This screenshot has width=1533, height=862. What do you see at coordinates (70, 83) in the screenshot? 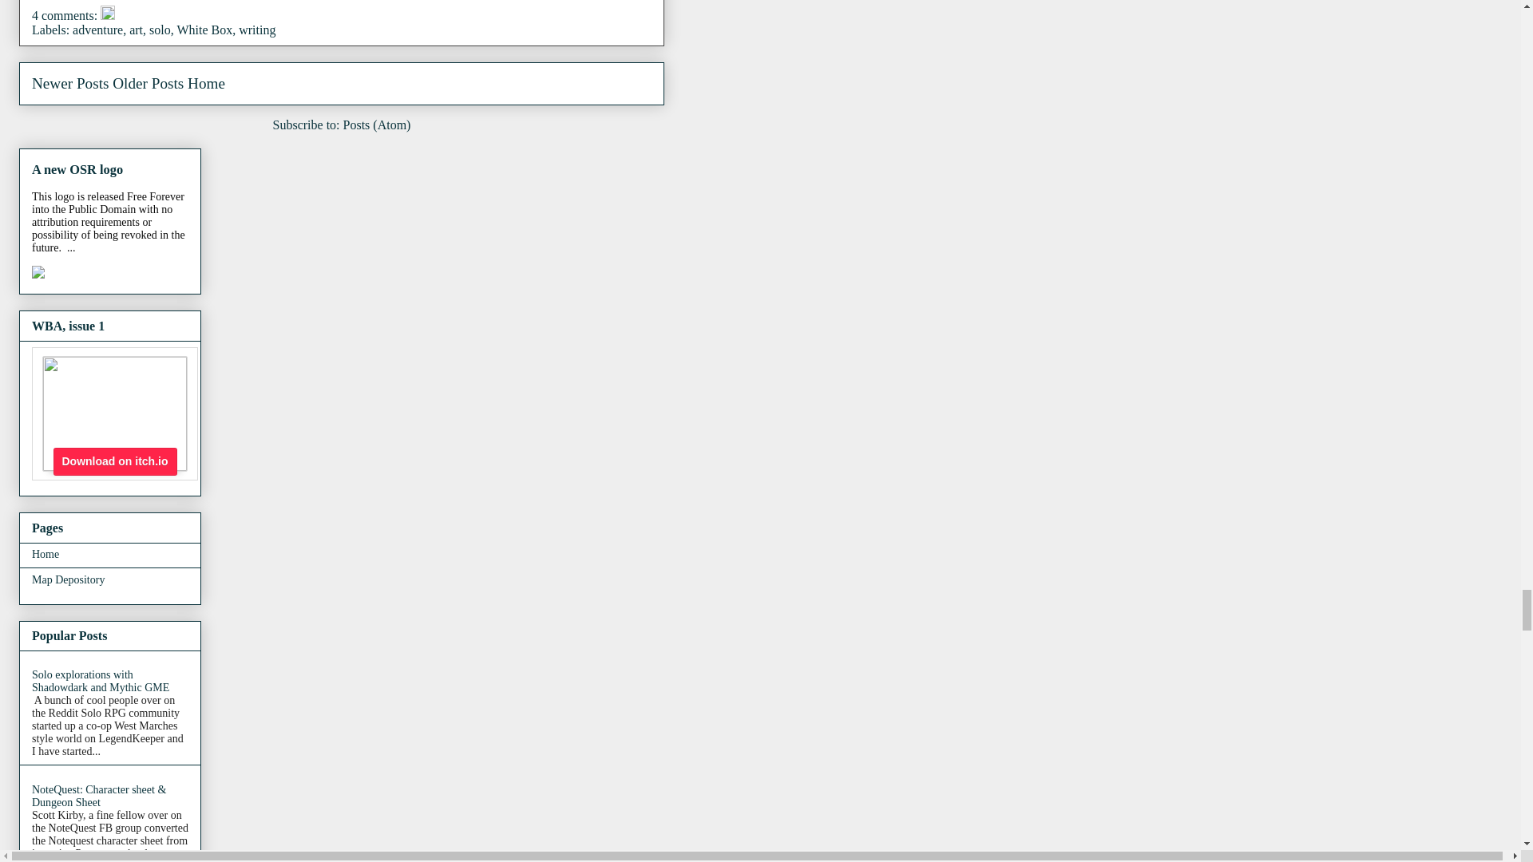
I see `Newer Posts` at bounding box center [70, 83].